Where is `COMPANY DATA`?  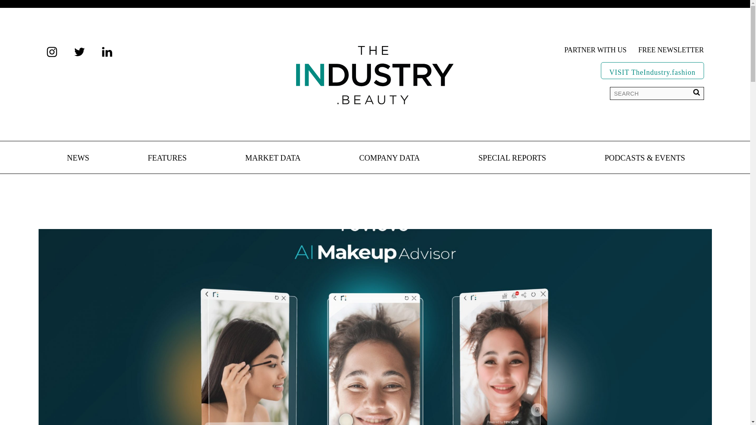
COMPANY DATA is located at coordinates (389, 158).